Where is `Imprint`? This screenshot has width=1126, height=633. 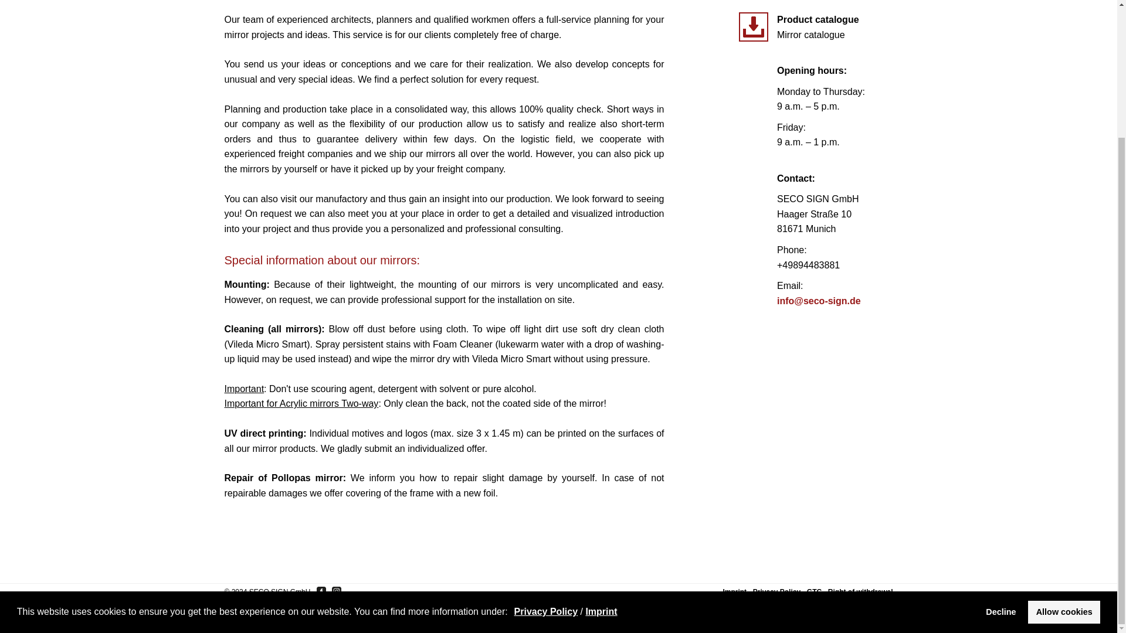 Imprint is located at coordinates (734, 592).